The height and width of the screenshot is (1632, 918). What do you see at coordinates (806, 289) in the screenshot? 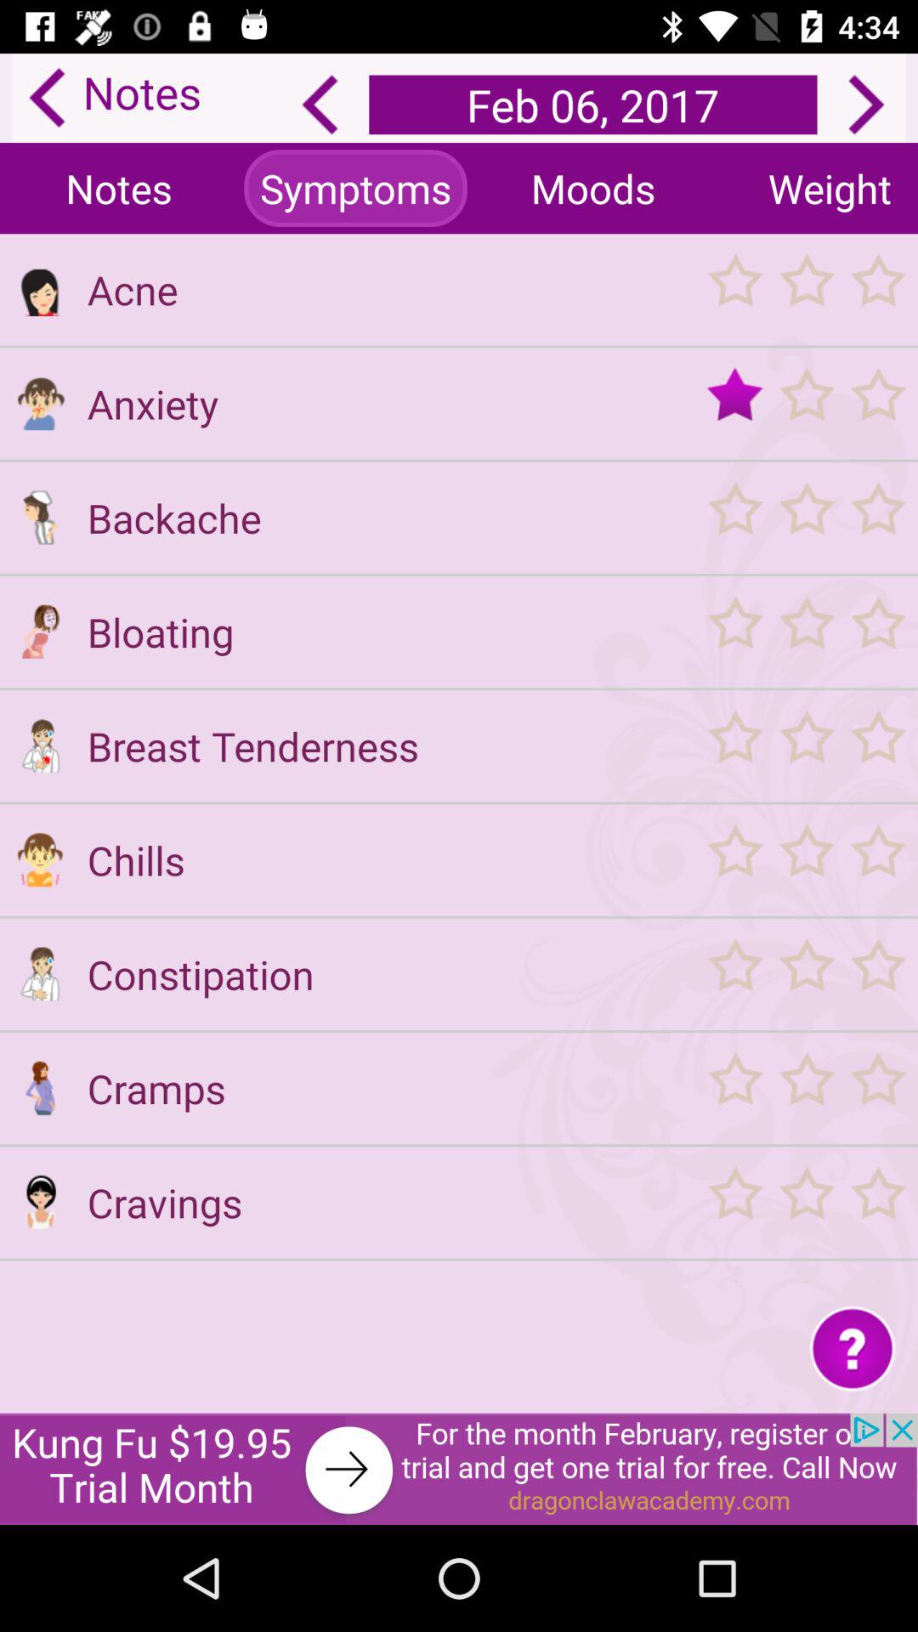
I see `rate section` at bounding box center [806, 289].